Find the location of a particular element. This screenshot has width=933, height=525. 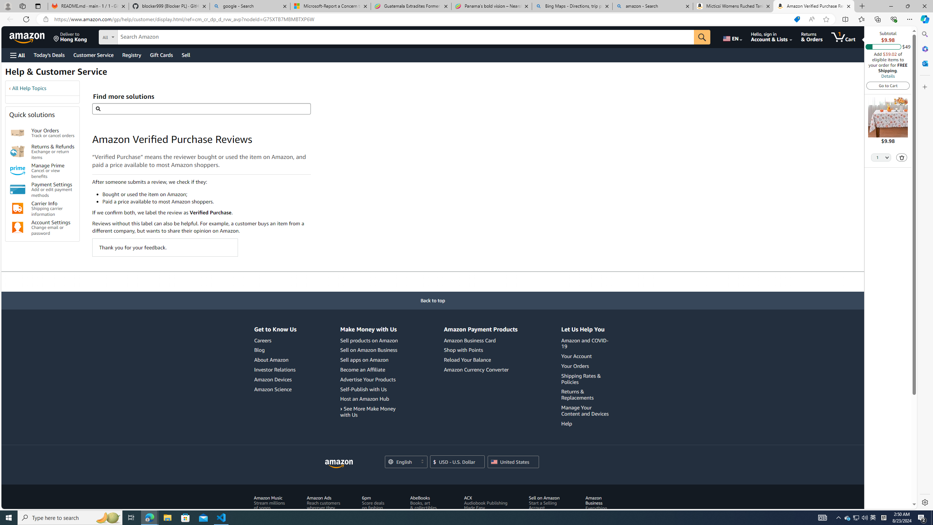

Payment Settings Add or edit payment methods is located at coordinates (53, 190).